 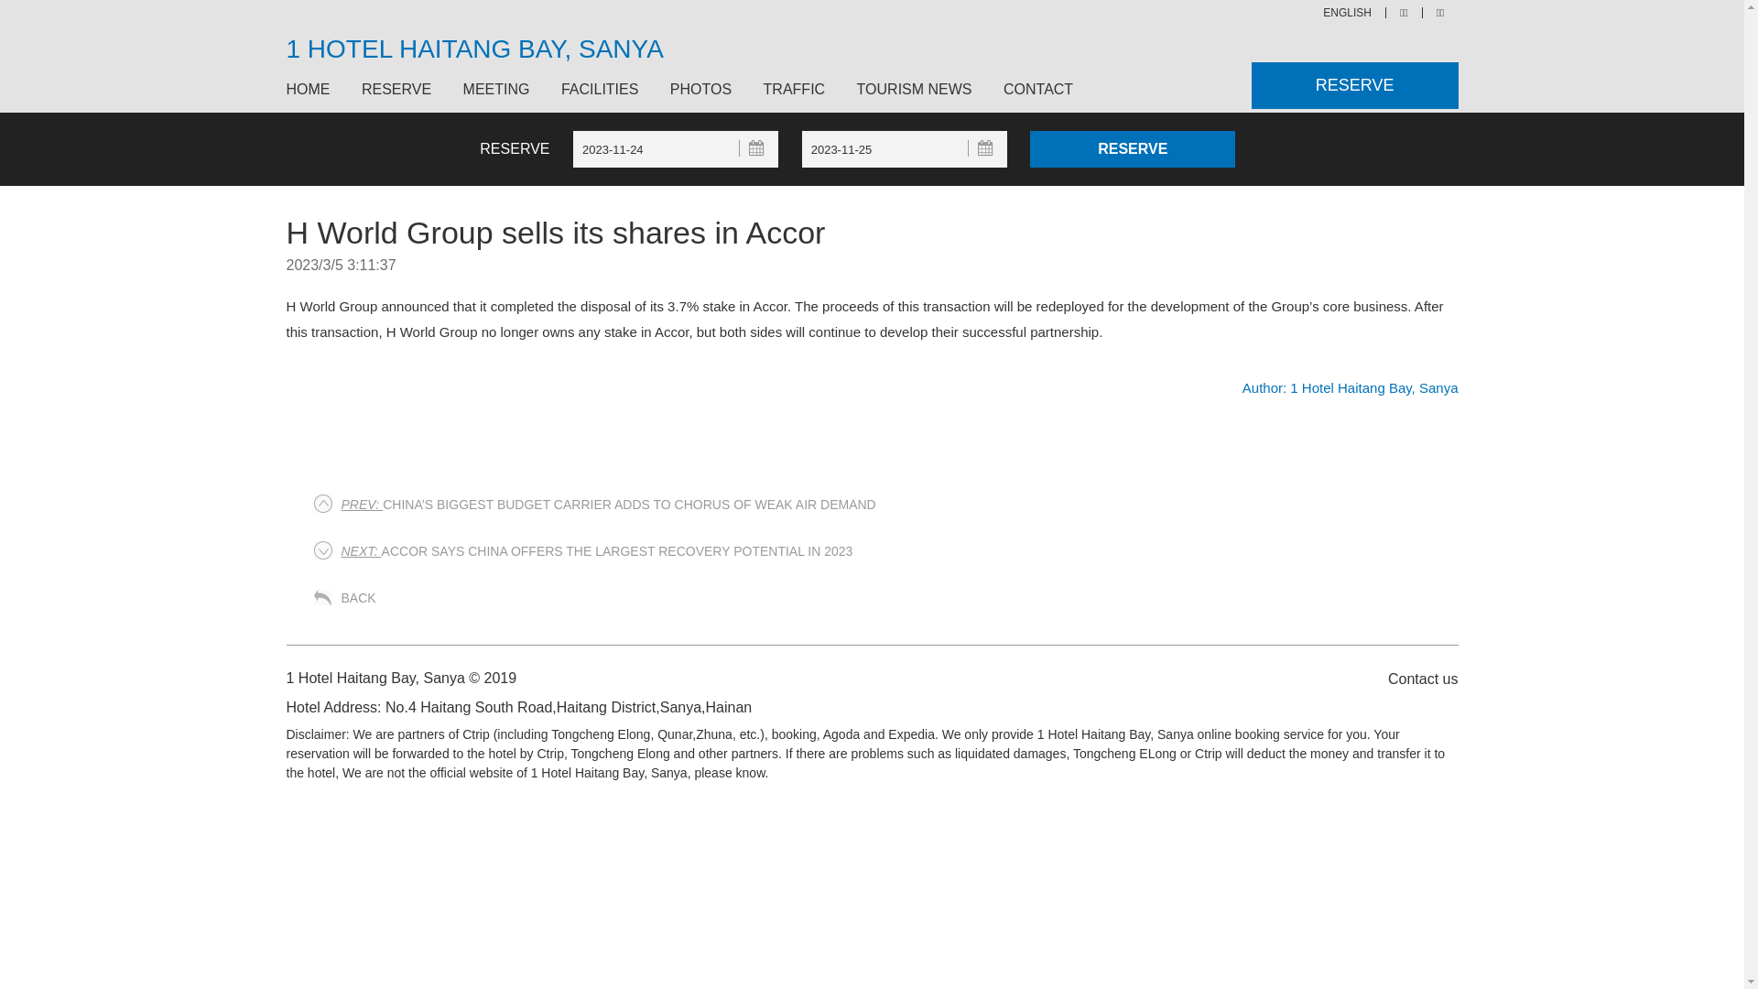 I want to click on RESERVE, so click(x=396, y=90).